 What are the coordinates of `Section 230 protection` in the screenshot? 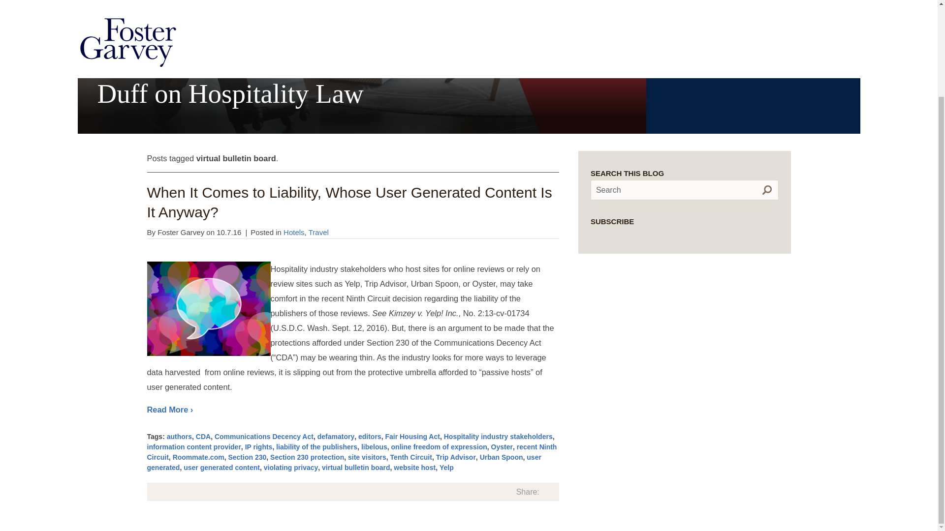 It's located at (307, 457).